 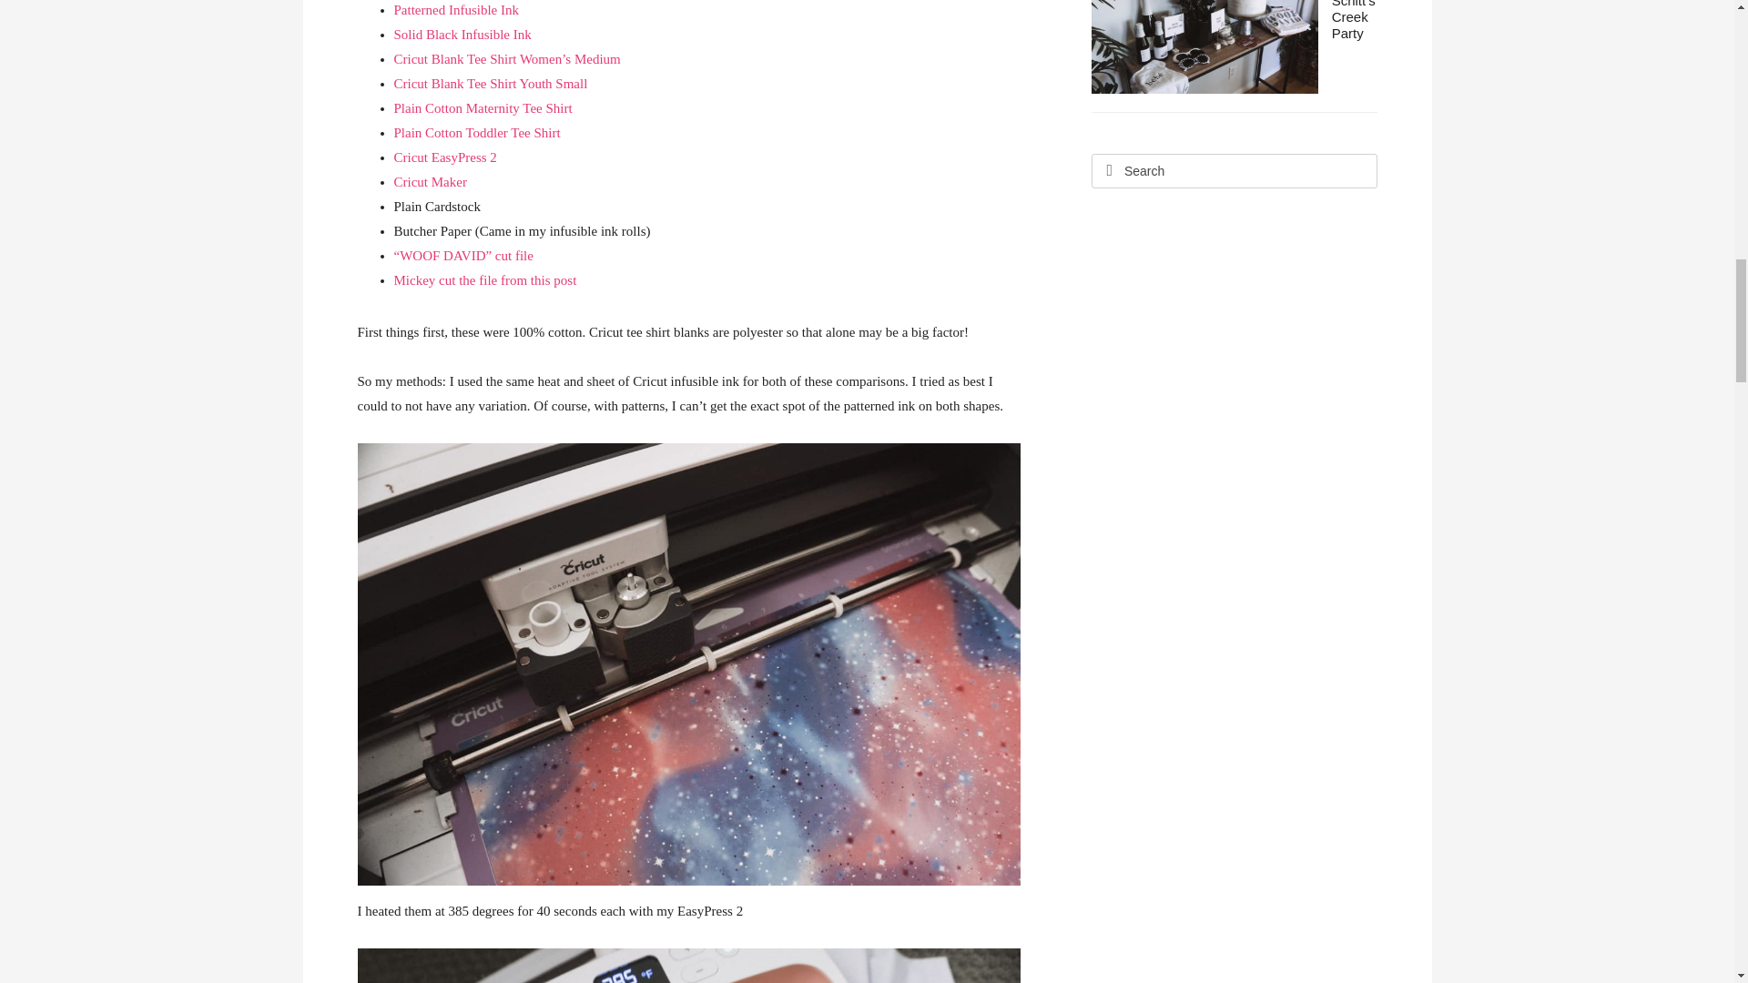 What do you see at coordinates (430, 182) in the screenshot?
I see `Cricut Maker` at bounding box center [430, 182].